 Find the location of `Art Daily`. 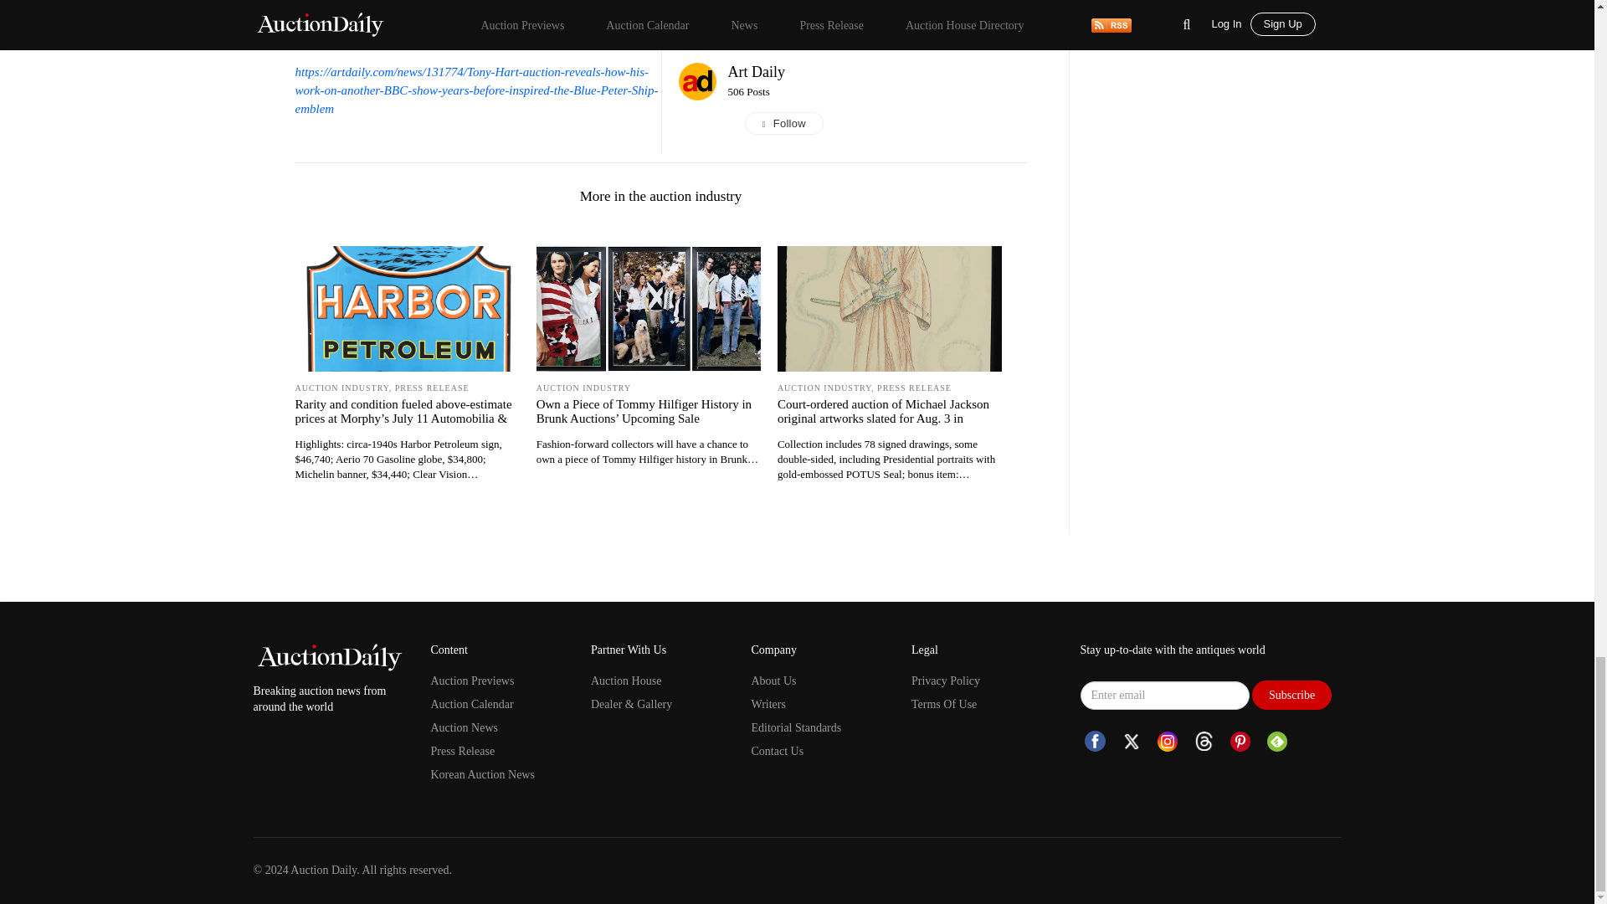

Art Daily is located at coordinates (757, 72).